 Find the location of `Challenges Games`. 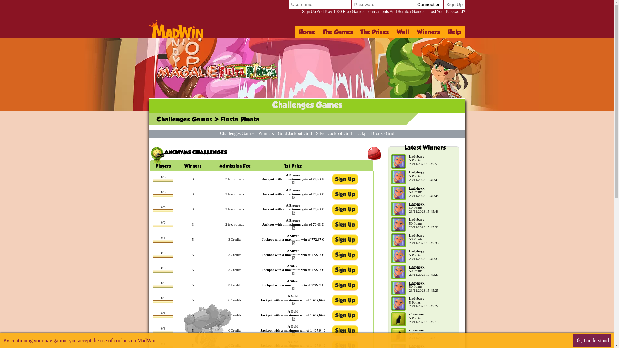

Challenges Games is located at coordinates (184, 119).